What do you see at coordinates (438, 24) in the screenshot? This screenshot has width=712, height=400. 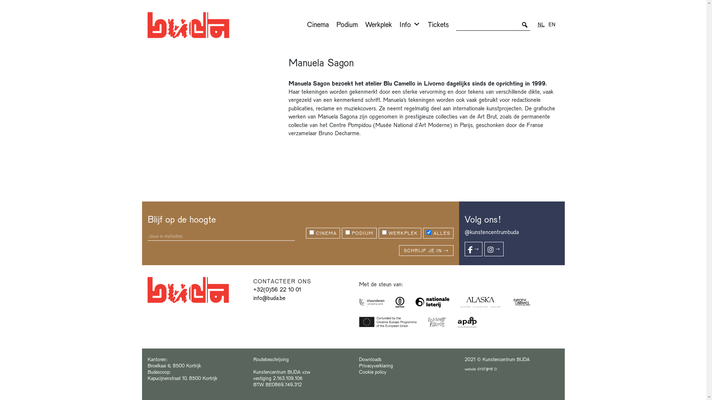 I see `Tickets` at bounding box center [438, 24].